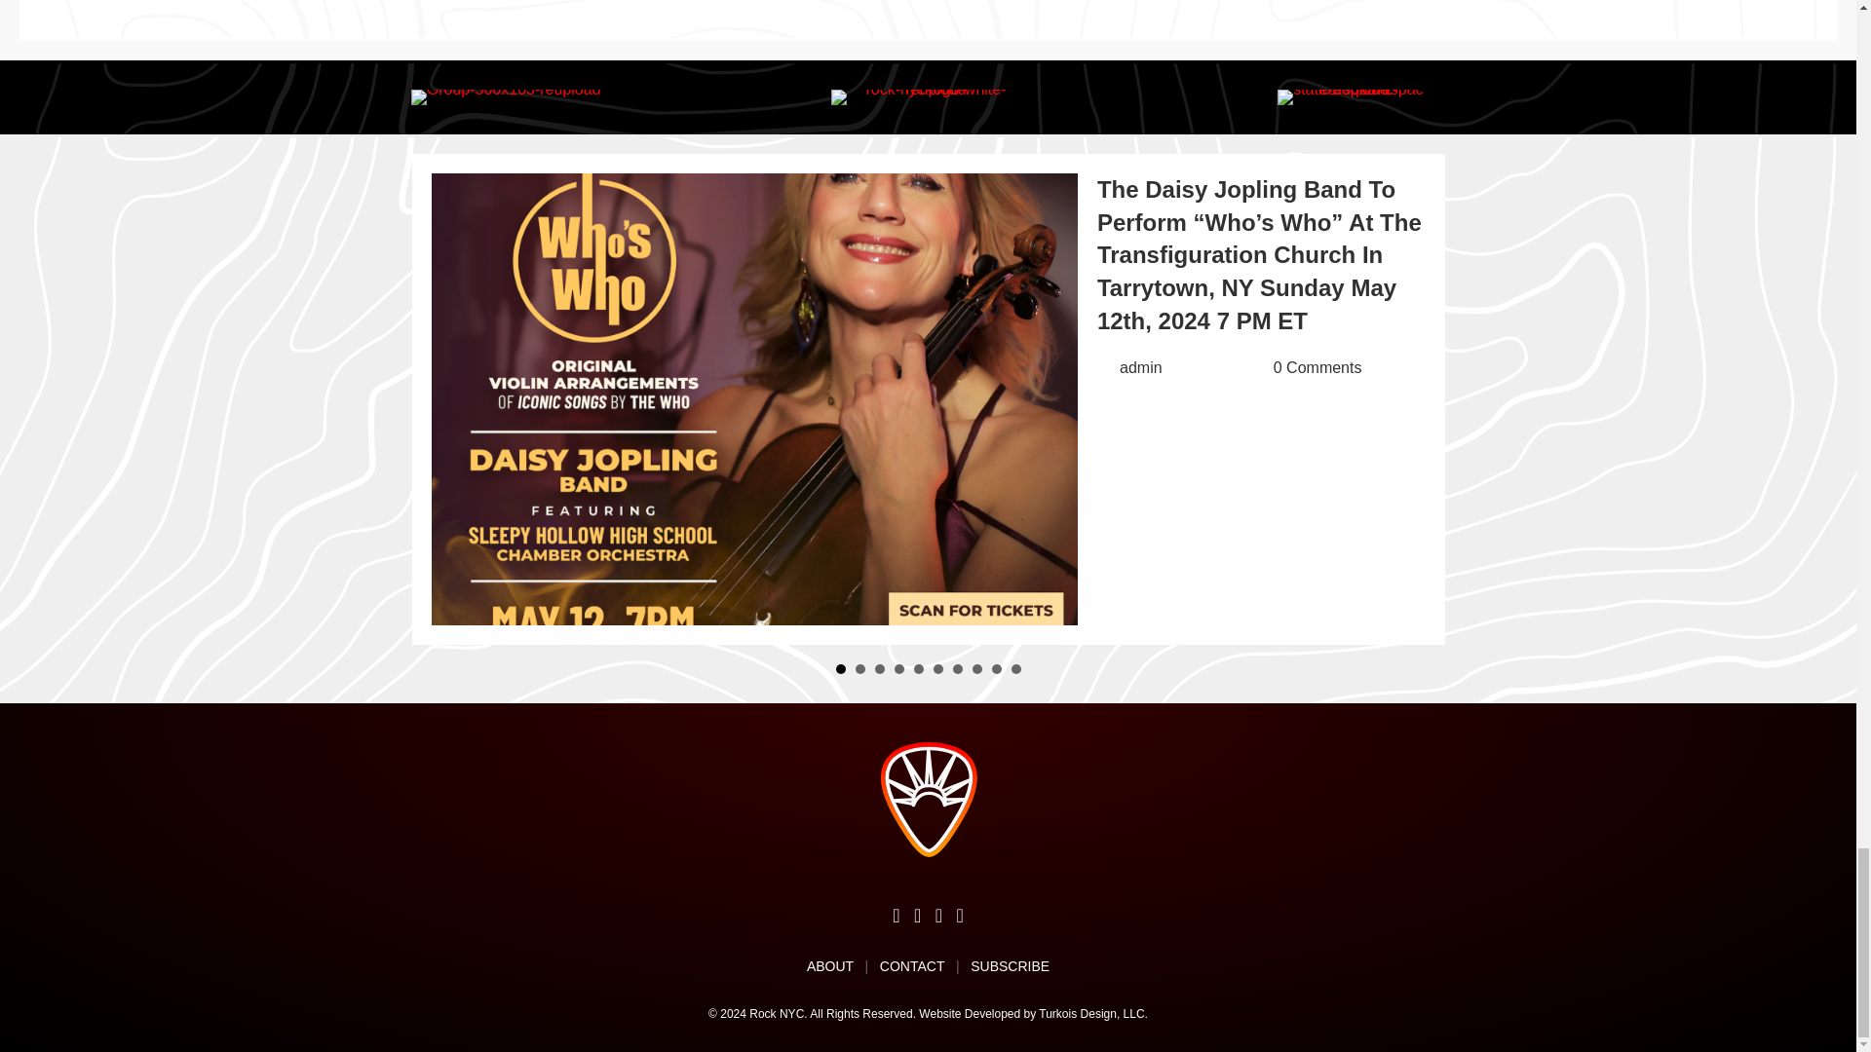 The width and height of the screenshot is (1871, 1052). I want to click on rock-nyc-logo-white-reupload, so click(928, 97).